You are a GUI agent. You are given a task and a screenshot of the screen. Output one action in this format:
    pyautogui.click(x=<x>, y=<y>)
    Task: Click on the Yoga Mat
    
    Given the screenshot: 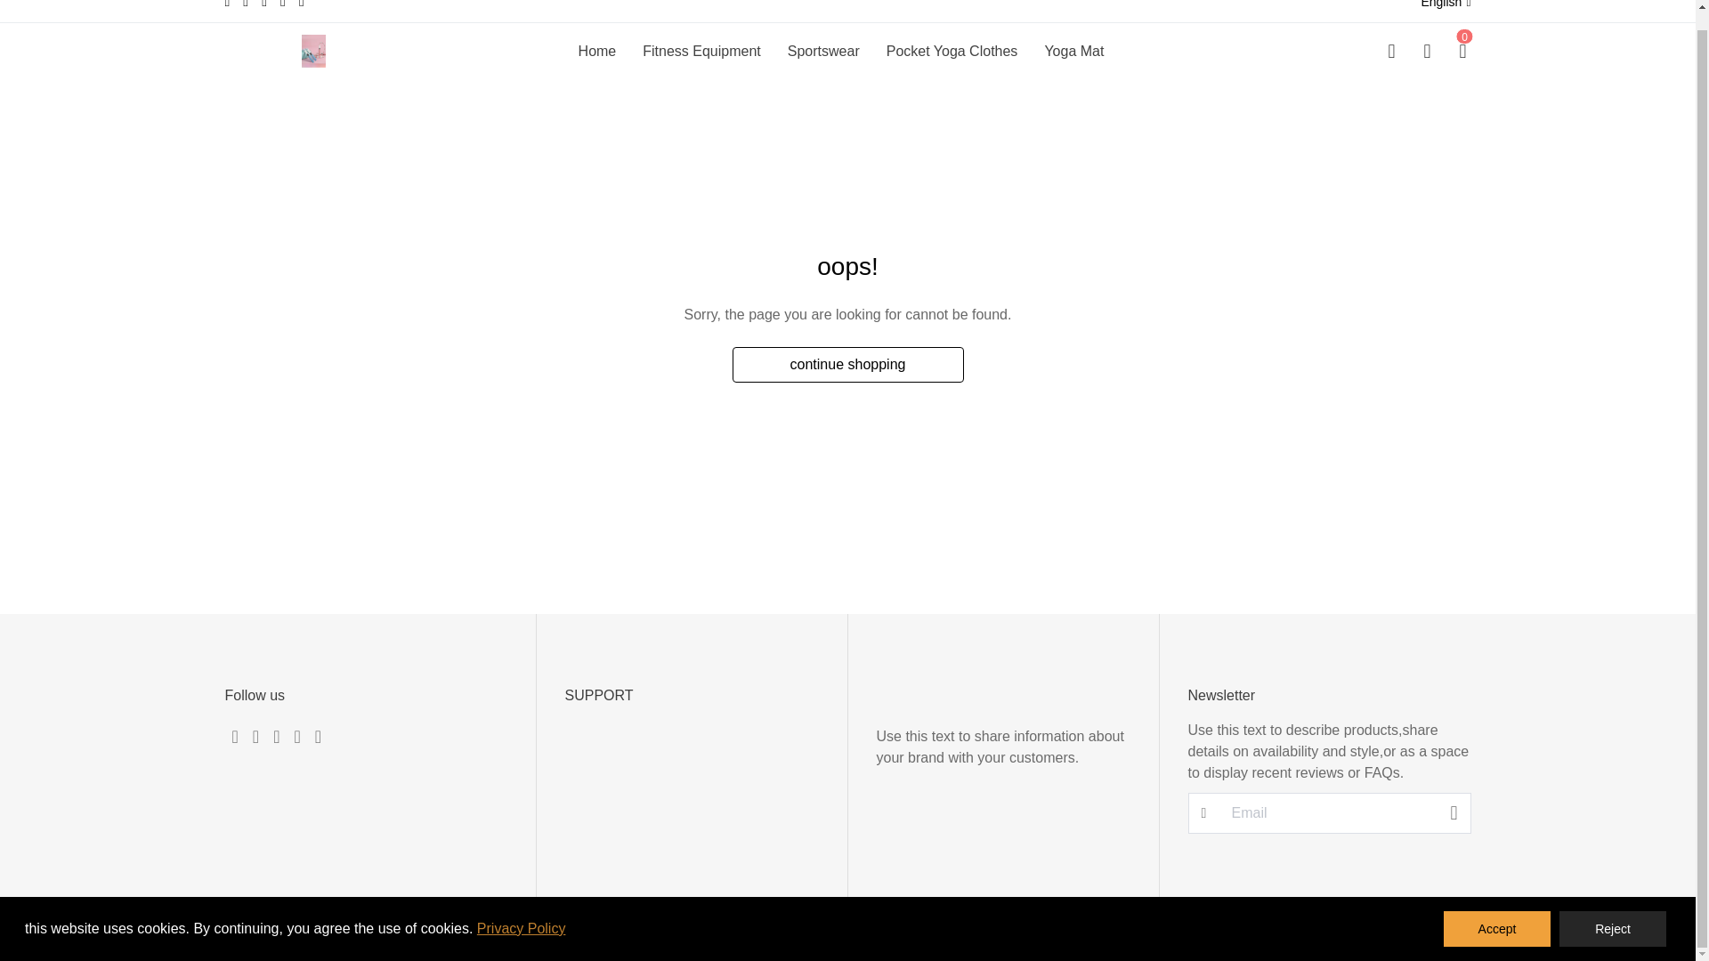 What is the action you would take?
    pyautogui.click(x=1073, y=52)
    